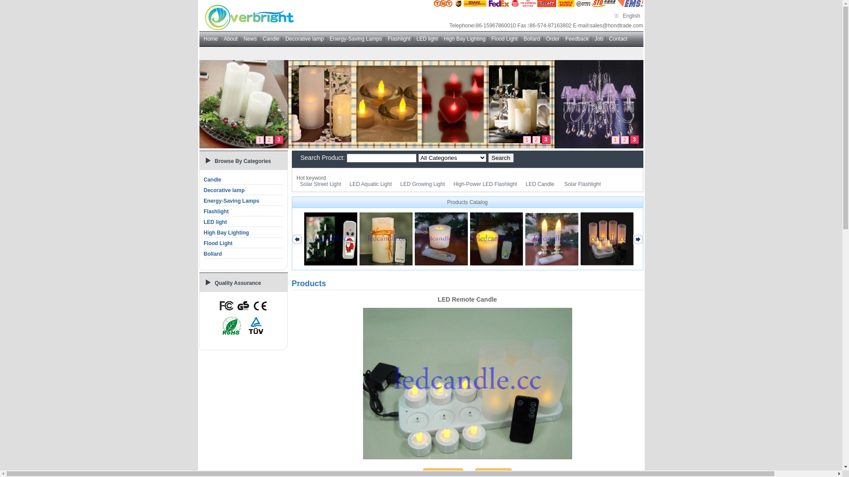 Image resolution: width=849 pixels, height=477 pixels. I want to click on LED light, so click(215, 222).